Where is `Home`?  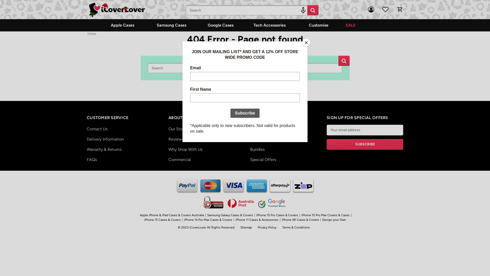 Home is located at coordinates (92, 34).